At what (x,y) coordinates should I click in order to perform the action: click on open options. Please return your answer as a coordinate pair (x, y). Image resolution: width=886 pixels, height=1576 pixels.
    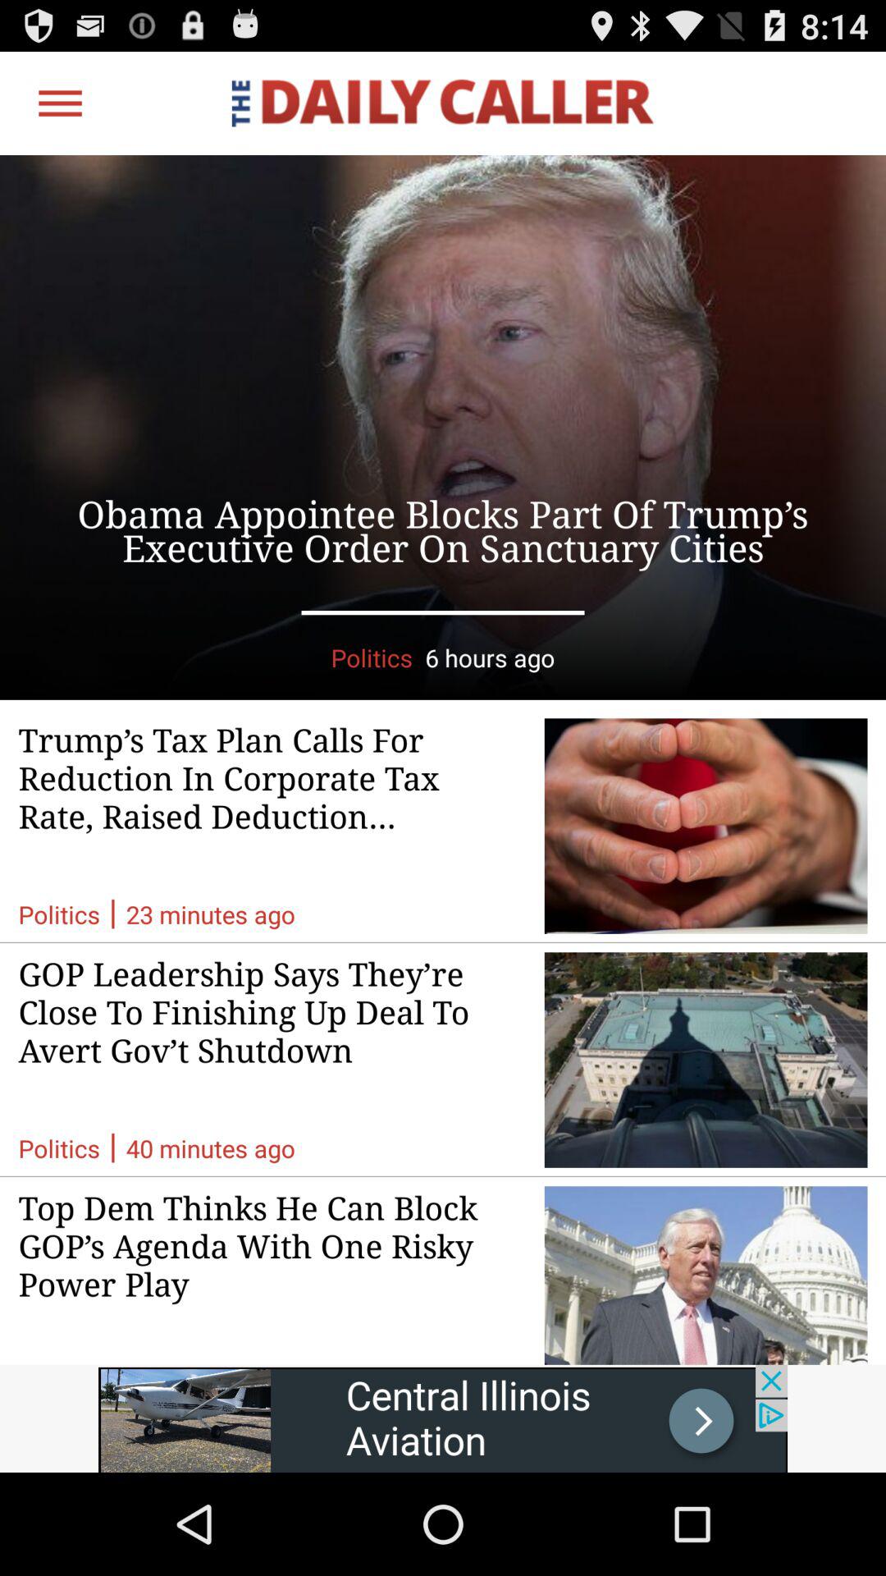
    Looking at the image, I should click on (61, 103).